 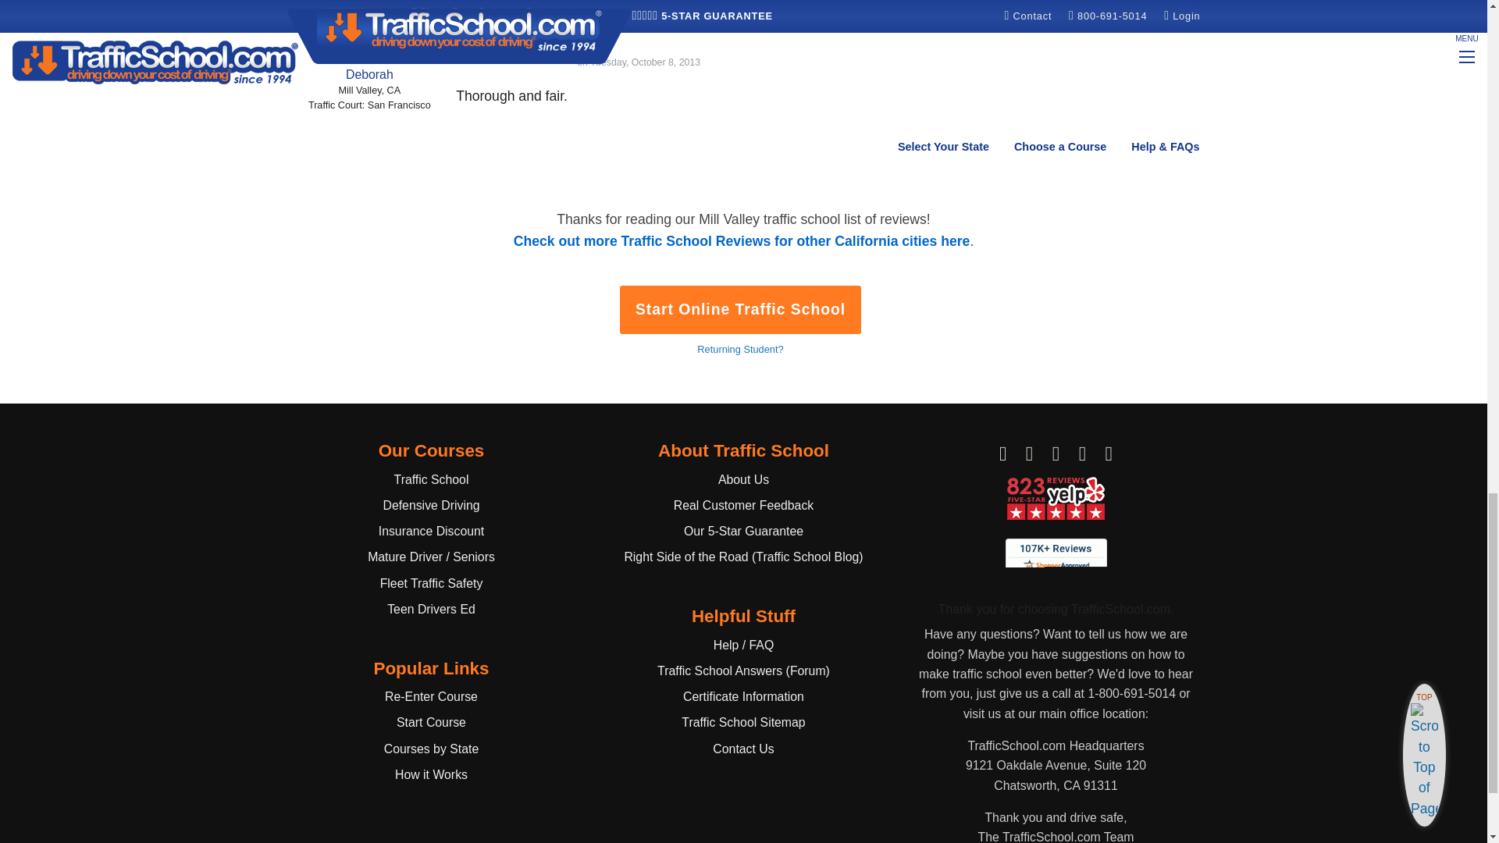 What do you see at coordinates (431, 696) in the screenshot?
I see `Traffic School Student Login` at bounding box center [431, 696].